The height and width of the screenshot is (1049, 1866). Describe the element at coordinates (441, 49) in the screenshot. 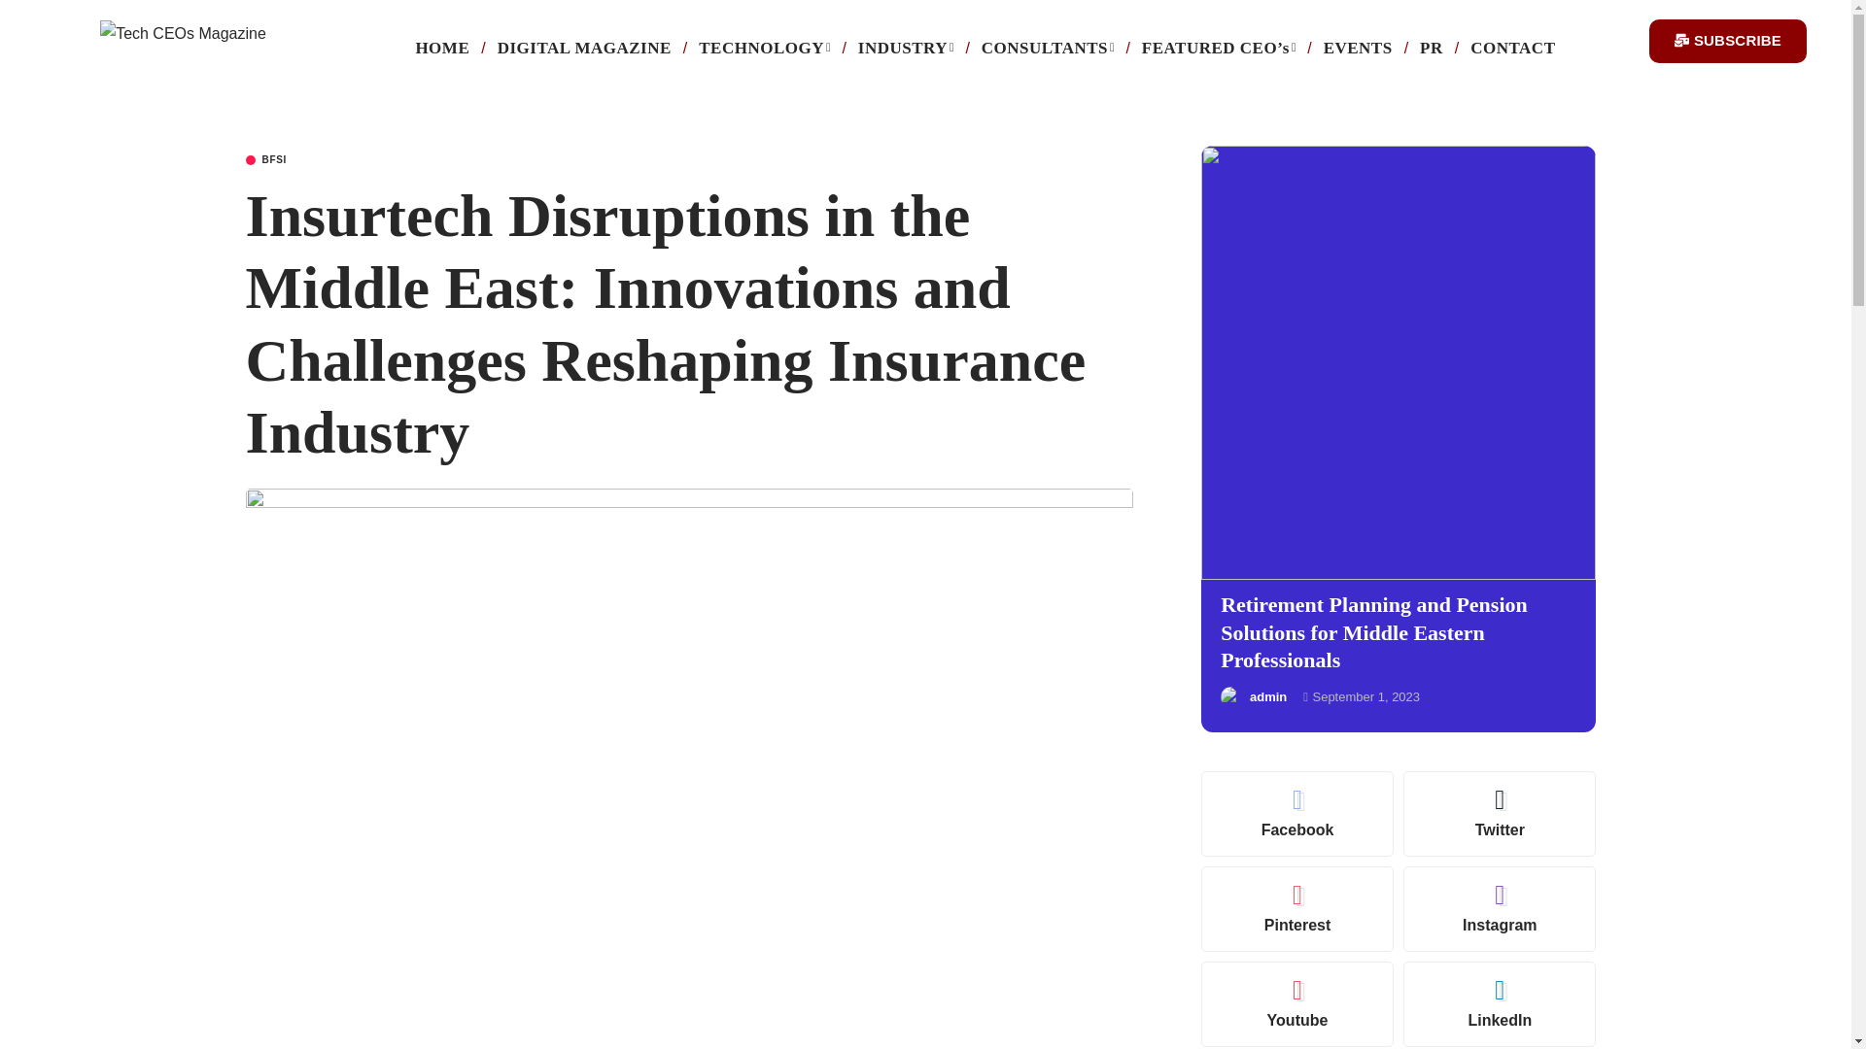

I see `HOME` at that location.